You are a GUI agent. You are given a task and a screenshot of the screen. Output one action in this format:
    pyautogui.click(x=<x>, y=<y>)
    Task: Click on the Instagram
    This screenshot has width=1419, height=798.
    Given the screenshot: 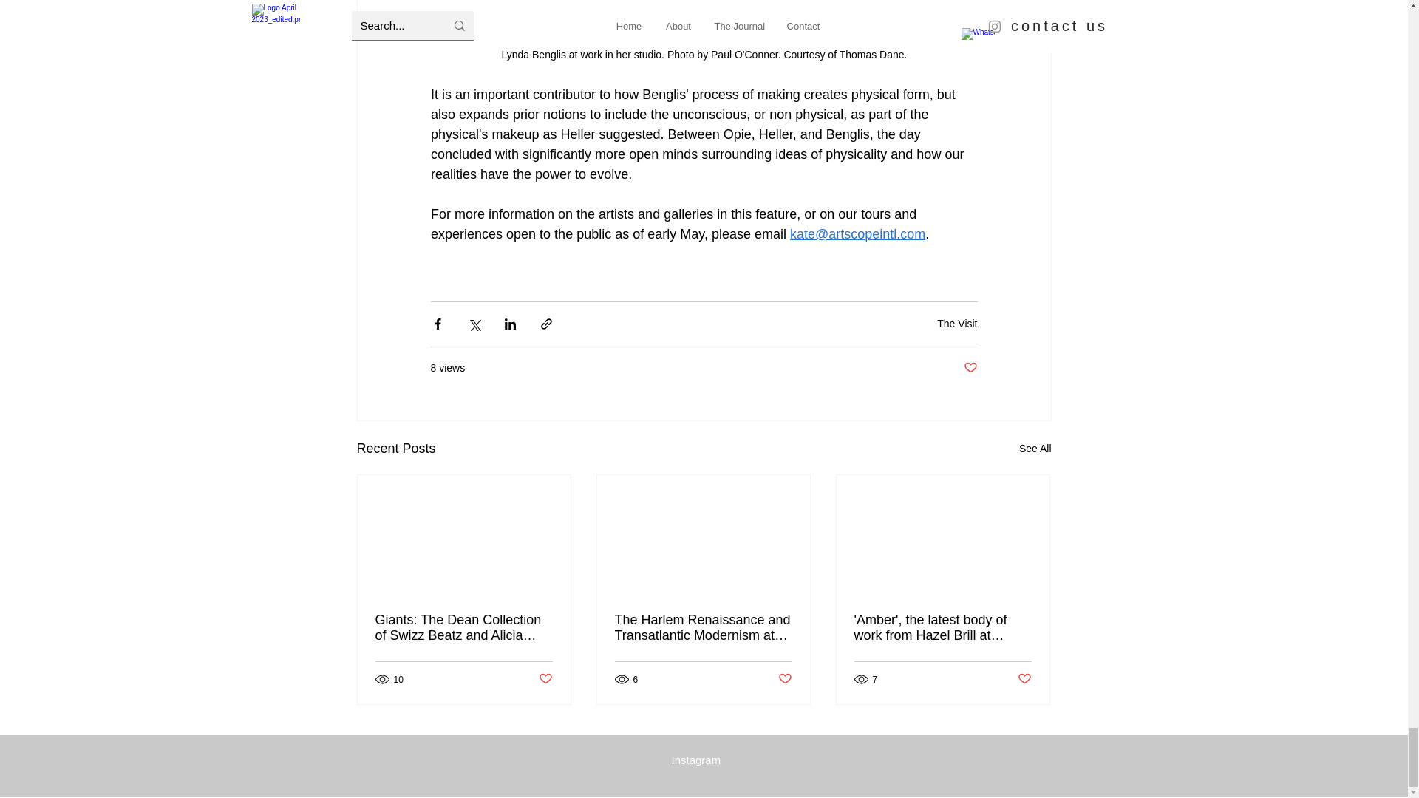 What is the action you would take?
    pyautogui.click(x=696, y=760)
    